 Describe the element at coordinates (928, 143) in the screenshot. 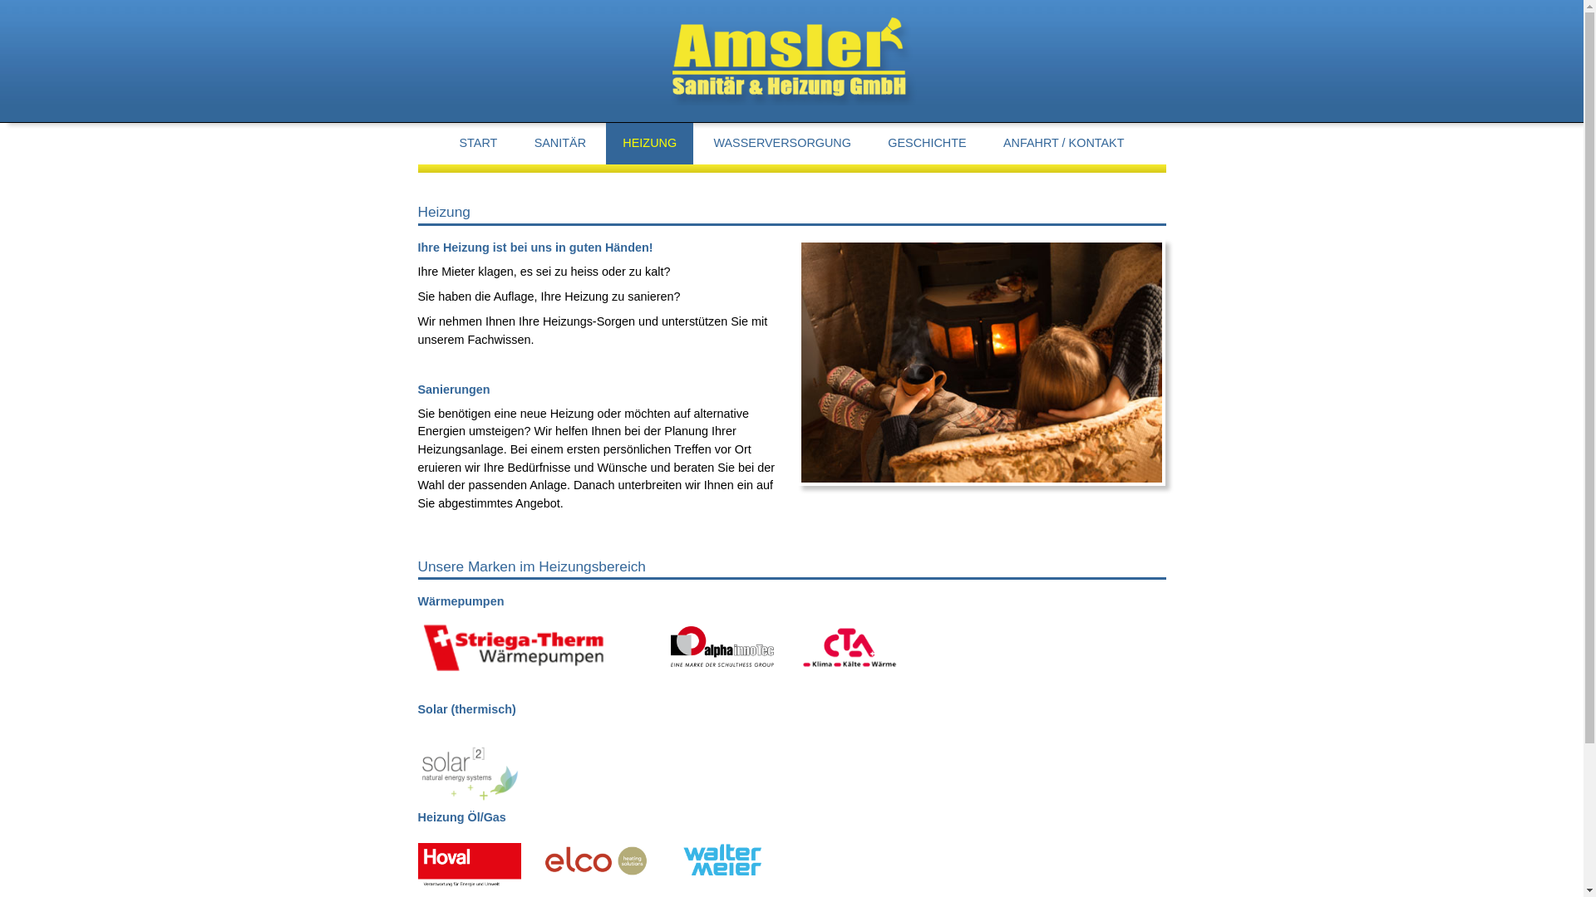

I see `GESCHICHTE` at that location.